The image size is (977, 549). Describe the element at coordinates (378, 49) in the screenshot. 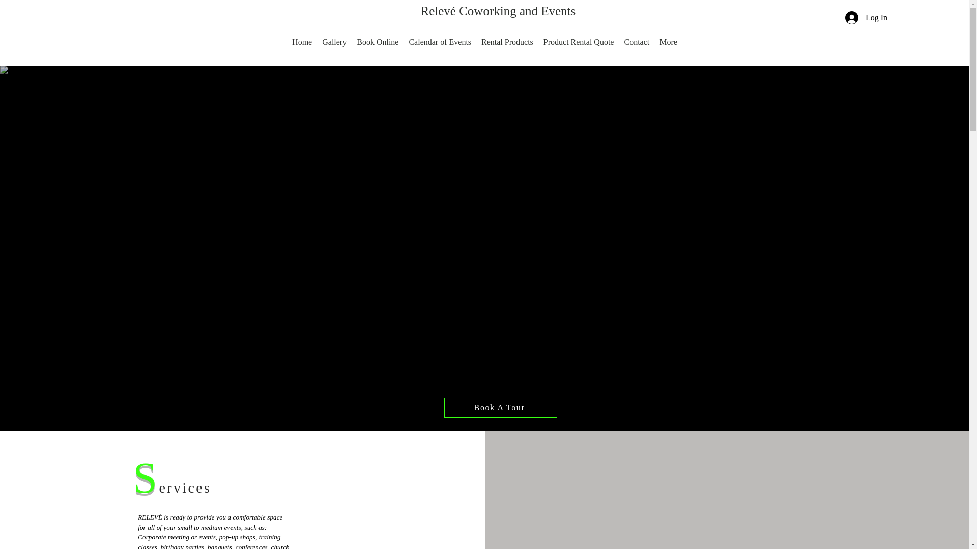

I see `Book Online` at that location.